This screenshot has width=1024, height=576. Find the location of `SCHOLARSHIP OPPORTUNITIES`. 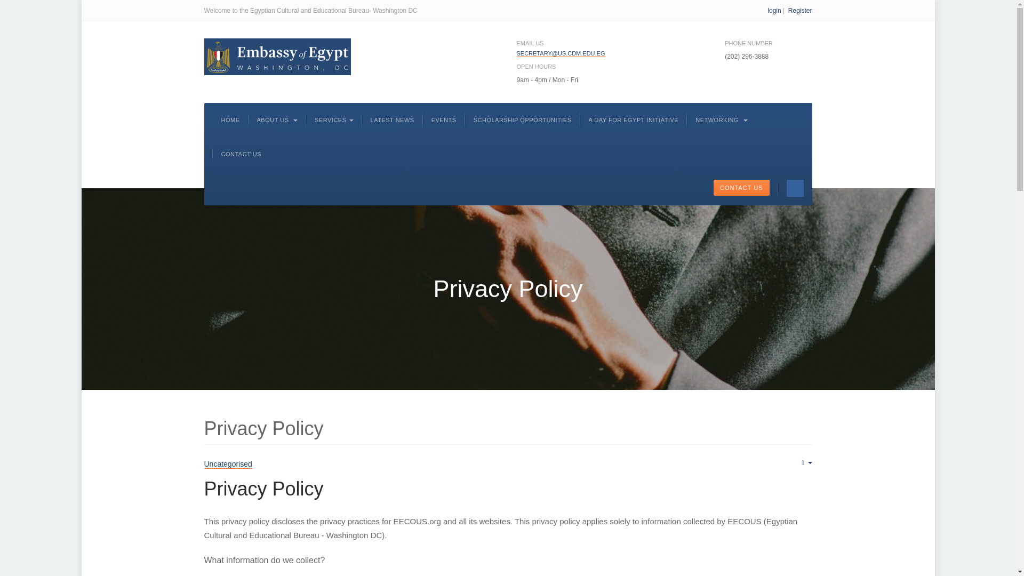

SCHOLARSHIP OPPORTUNITIES is located at coordinates (522, 120).